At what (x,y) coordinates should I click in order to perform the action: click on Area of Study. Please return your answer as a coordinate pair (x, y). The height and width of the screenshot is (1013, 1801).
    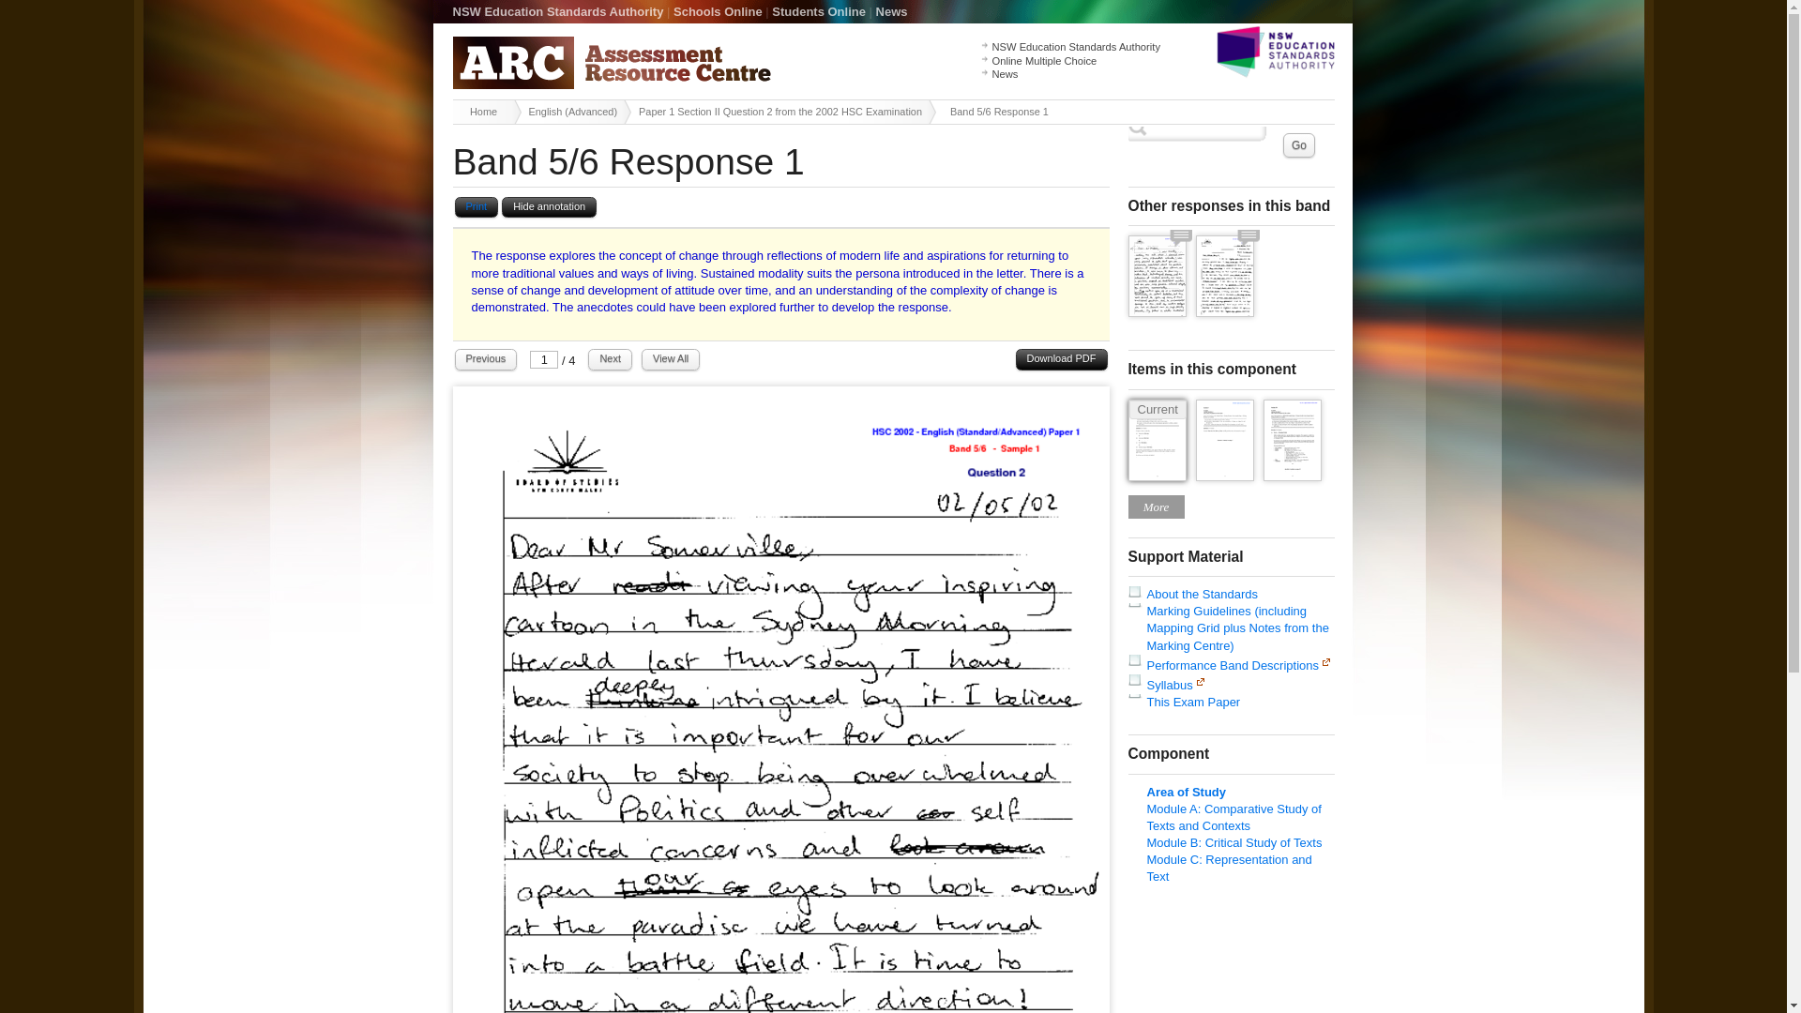
    Looking at the image, I should click on (1186, 792).